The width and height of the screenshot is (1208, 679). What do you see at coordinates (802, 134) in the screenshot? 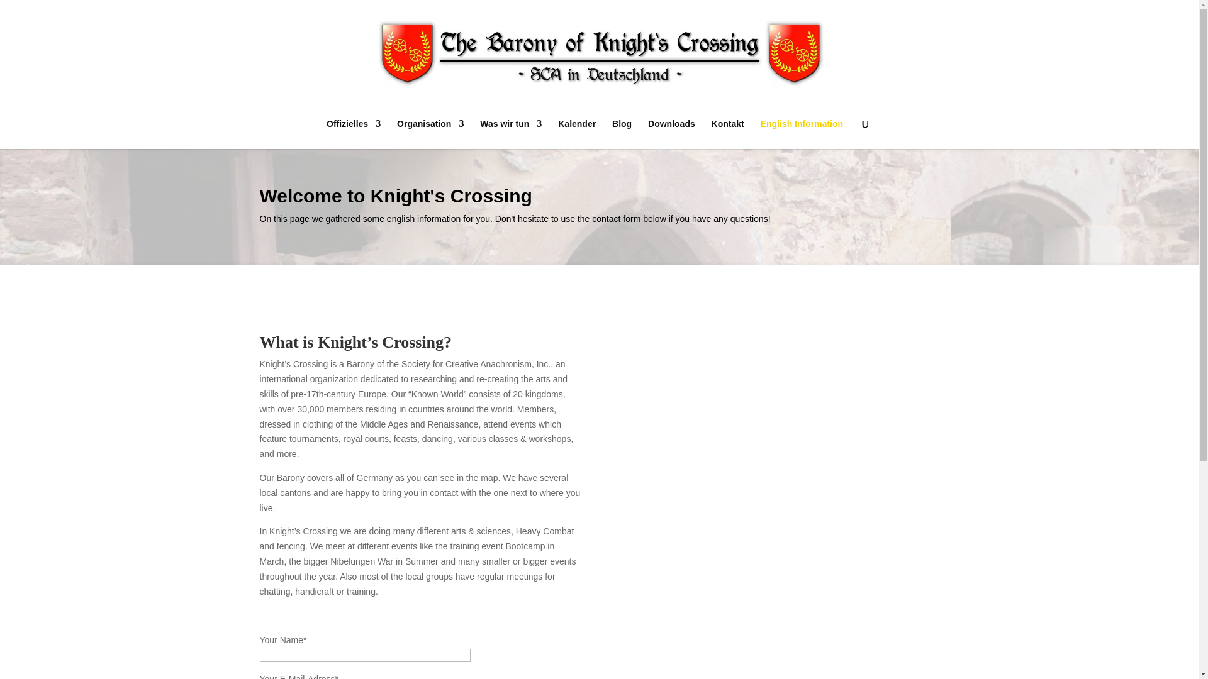
I see `English Information` at bounding box center [802, 134].